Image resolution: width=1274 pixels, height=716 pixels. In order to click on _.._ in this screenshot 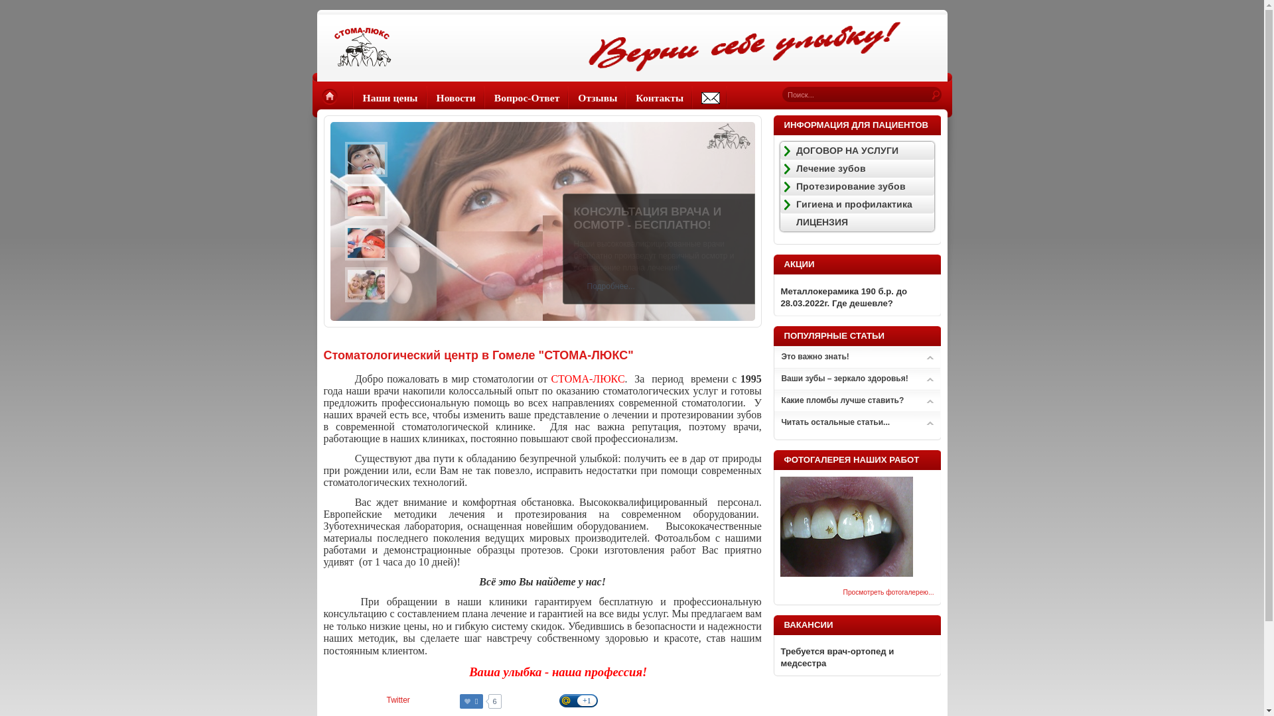, I will do `click(710, 98)`.